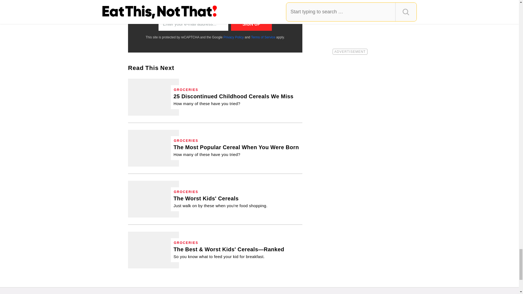 This screenshot has width=523, height=294. What do you see at coordinates (220, 201) in the screenshot?
I see `14 Kids' Cereals You Always Leave on Grocery Store Shelves` at bounding box center [220, 201].